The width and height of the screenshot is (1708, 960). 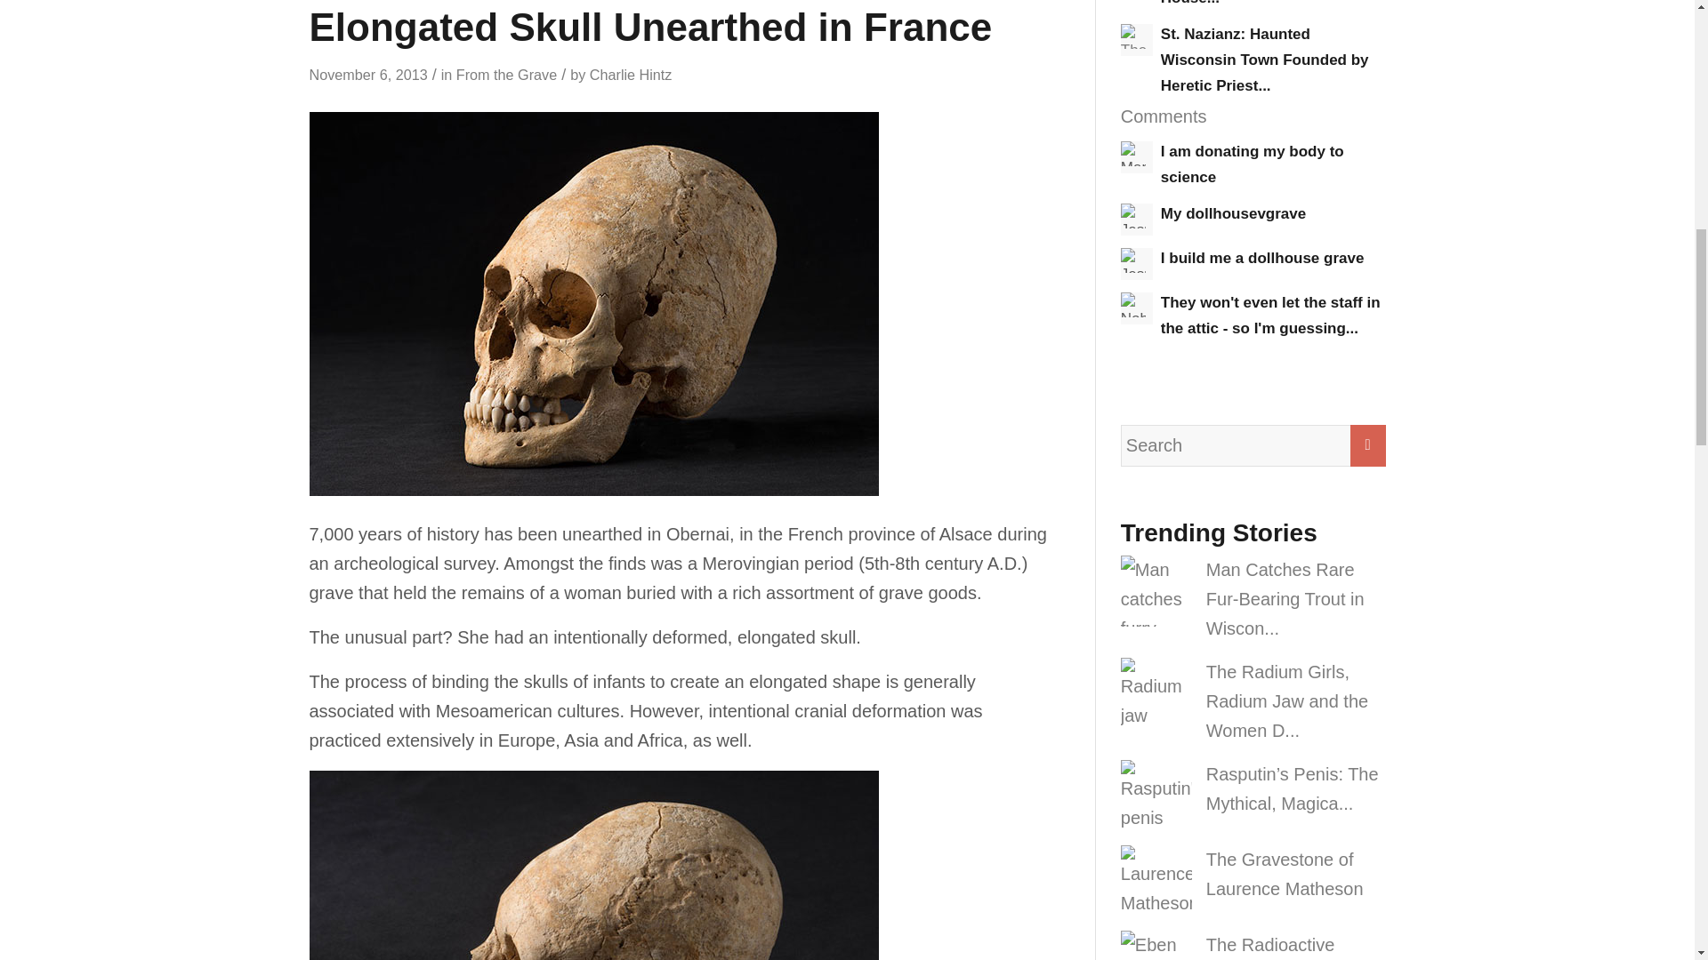 I want to click on From the Grave, so click(x=505, y=74).